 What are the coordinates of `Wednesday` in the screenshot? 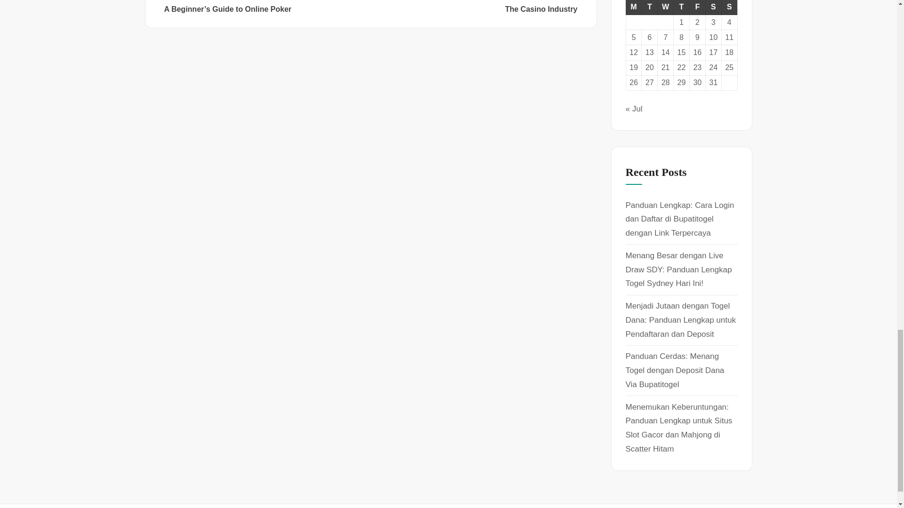 It's located at (713, 8).